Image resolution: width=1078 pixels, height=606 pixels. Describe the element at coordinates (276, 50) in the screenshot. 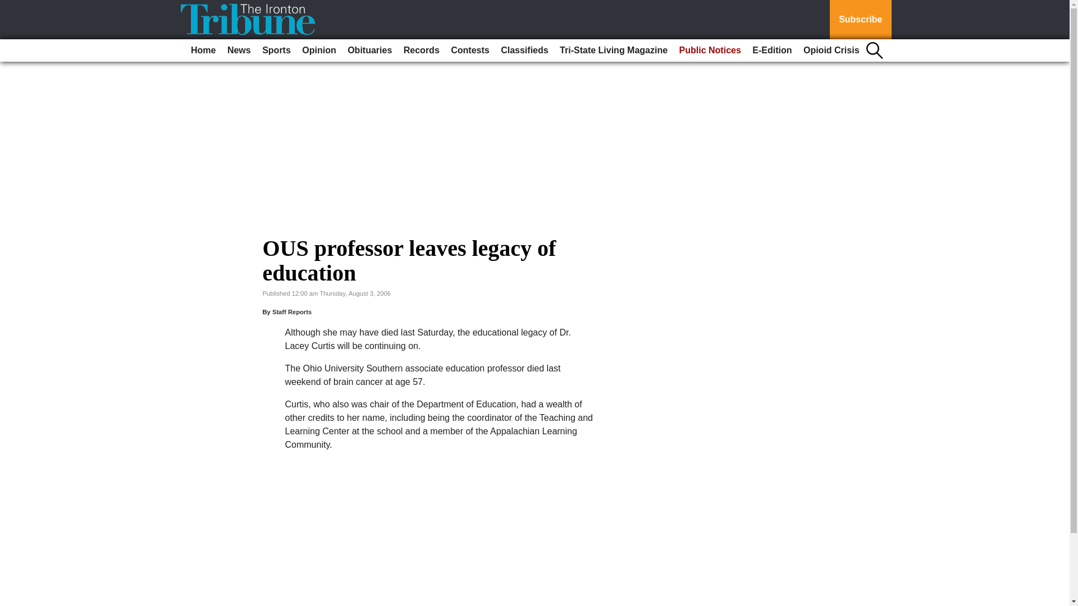

I see `Sports` at that location.